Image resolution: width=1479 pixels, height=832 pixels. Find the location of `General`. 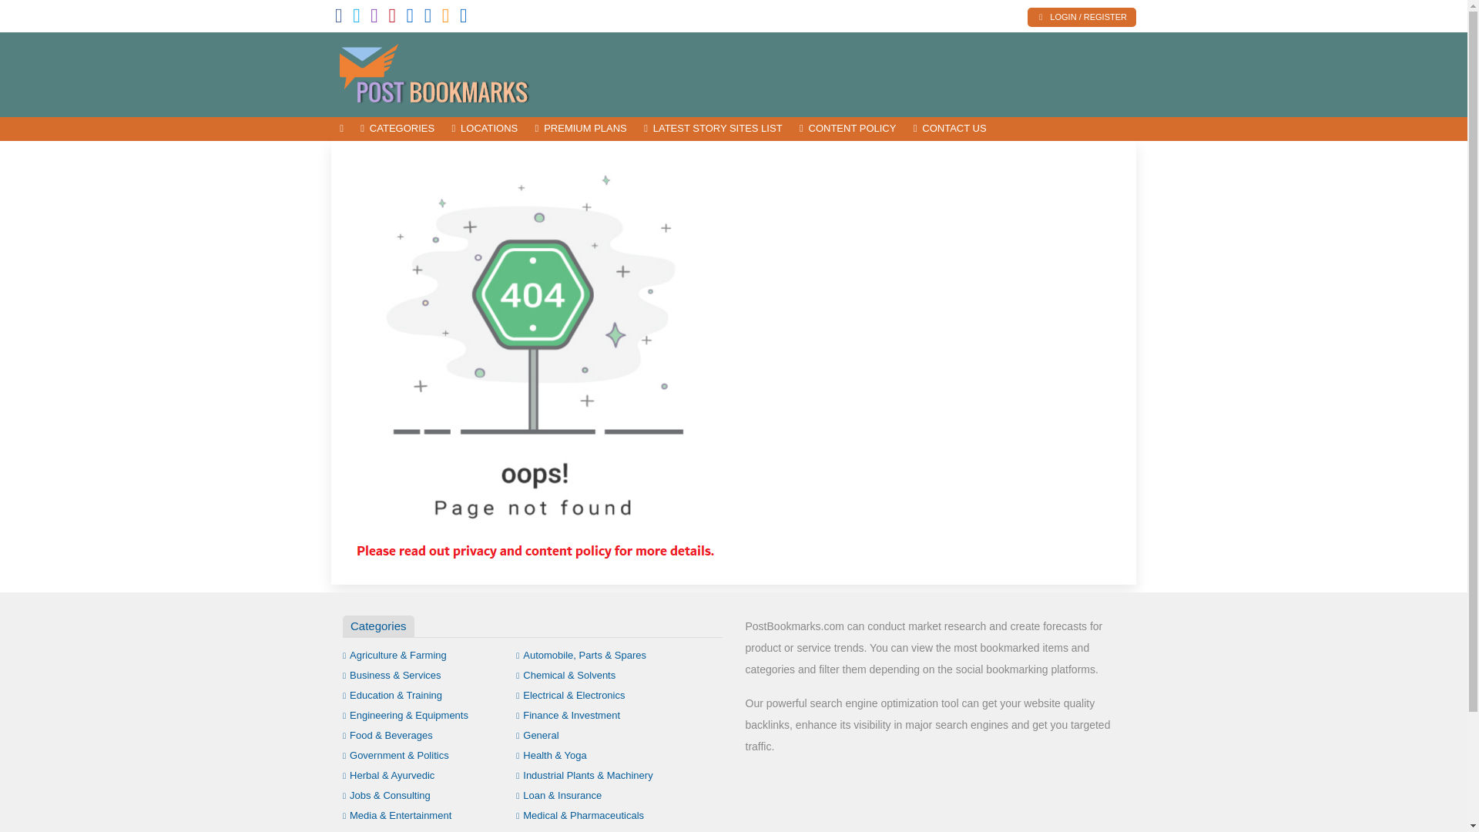

General is located at coordinates (538, 735).